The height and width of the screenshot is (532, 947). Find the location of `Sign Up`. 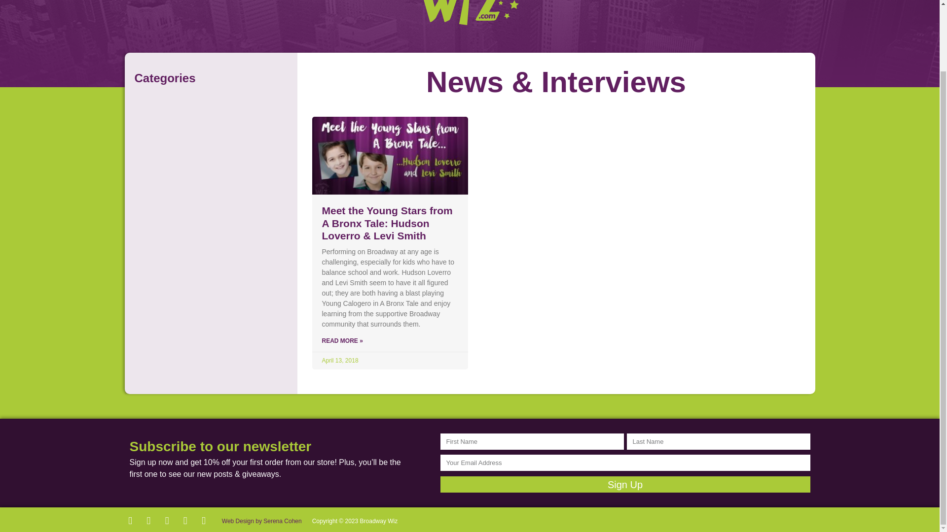

Sign Up is located at coordinates (624, 484).